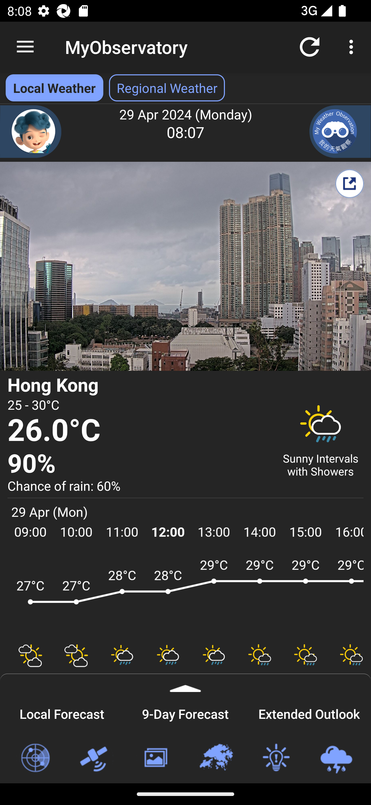 The height and width of the screenshot is (805, 371). I want to click on More options, so click(353, 46).